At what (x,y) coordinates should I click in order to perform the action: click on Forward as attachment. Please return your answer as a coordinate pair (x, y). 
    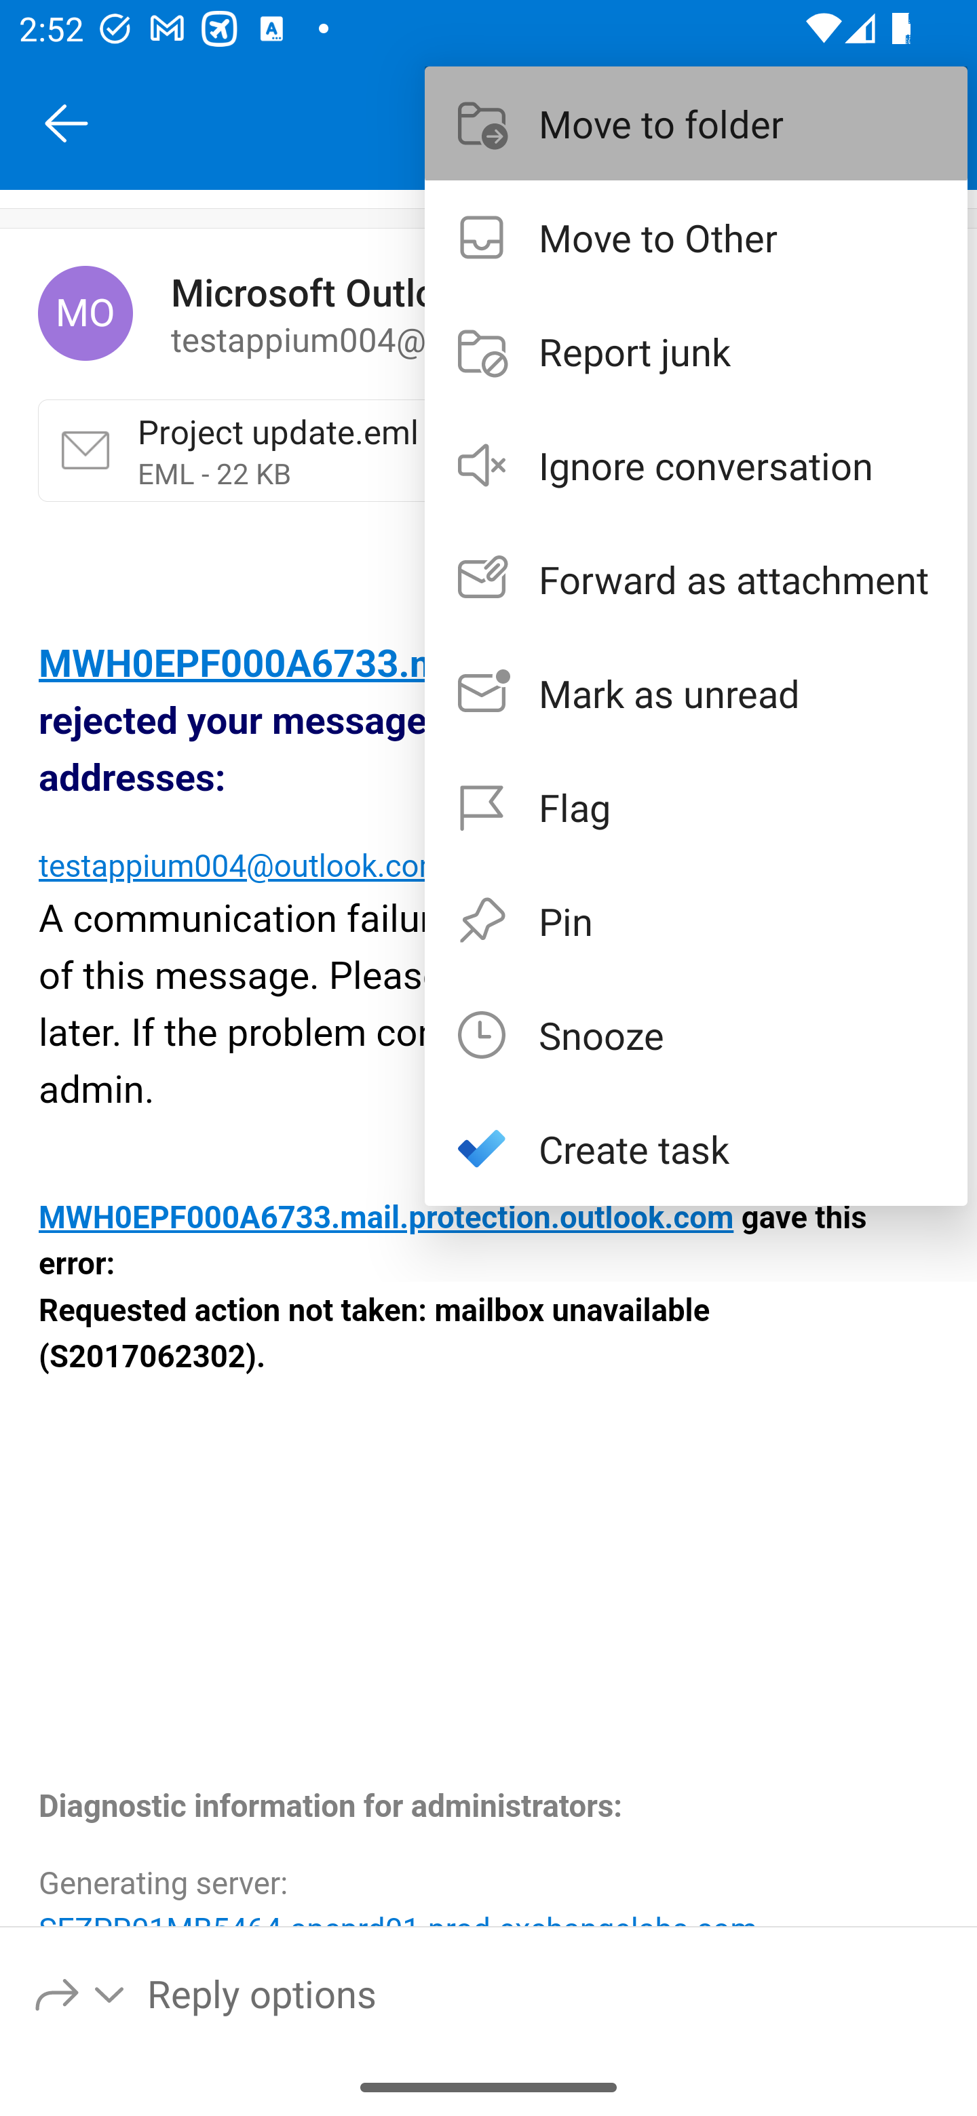
    Looking at the image, I should click on (696, 579).